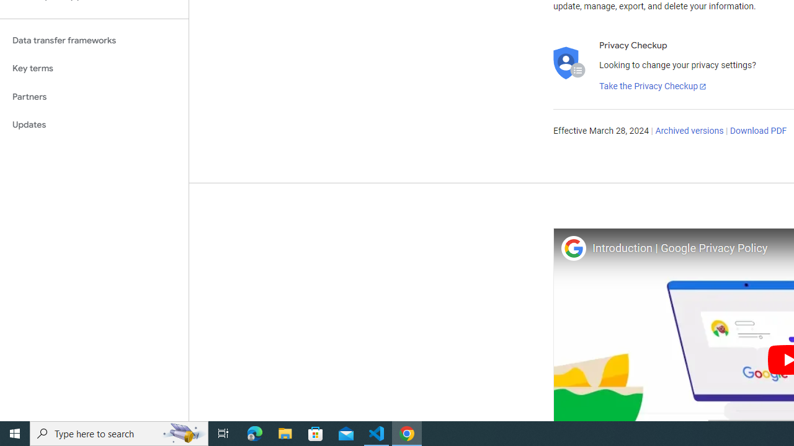  What do you see at coordinates (94, 97) in the screenshot?
I see `Partners` at bounding box center [94, 97].